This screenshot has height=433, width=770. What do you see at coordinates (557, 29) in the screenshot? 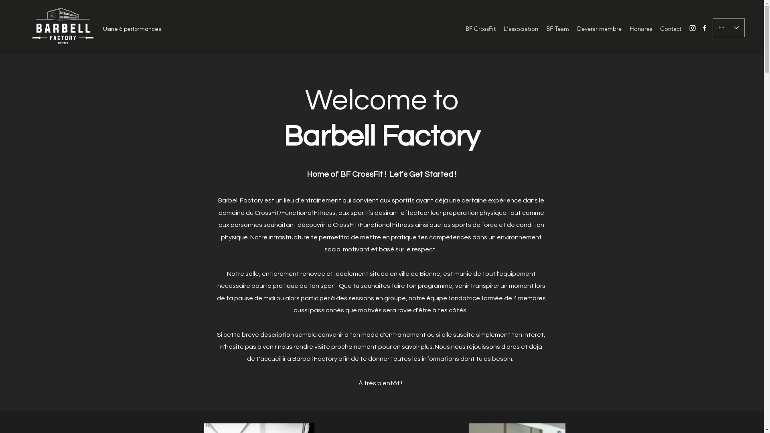
I see `BF Team` at bounding box center [557, 29].